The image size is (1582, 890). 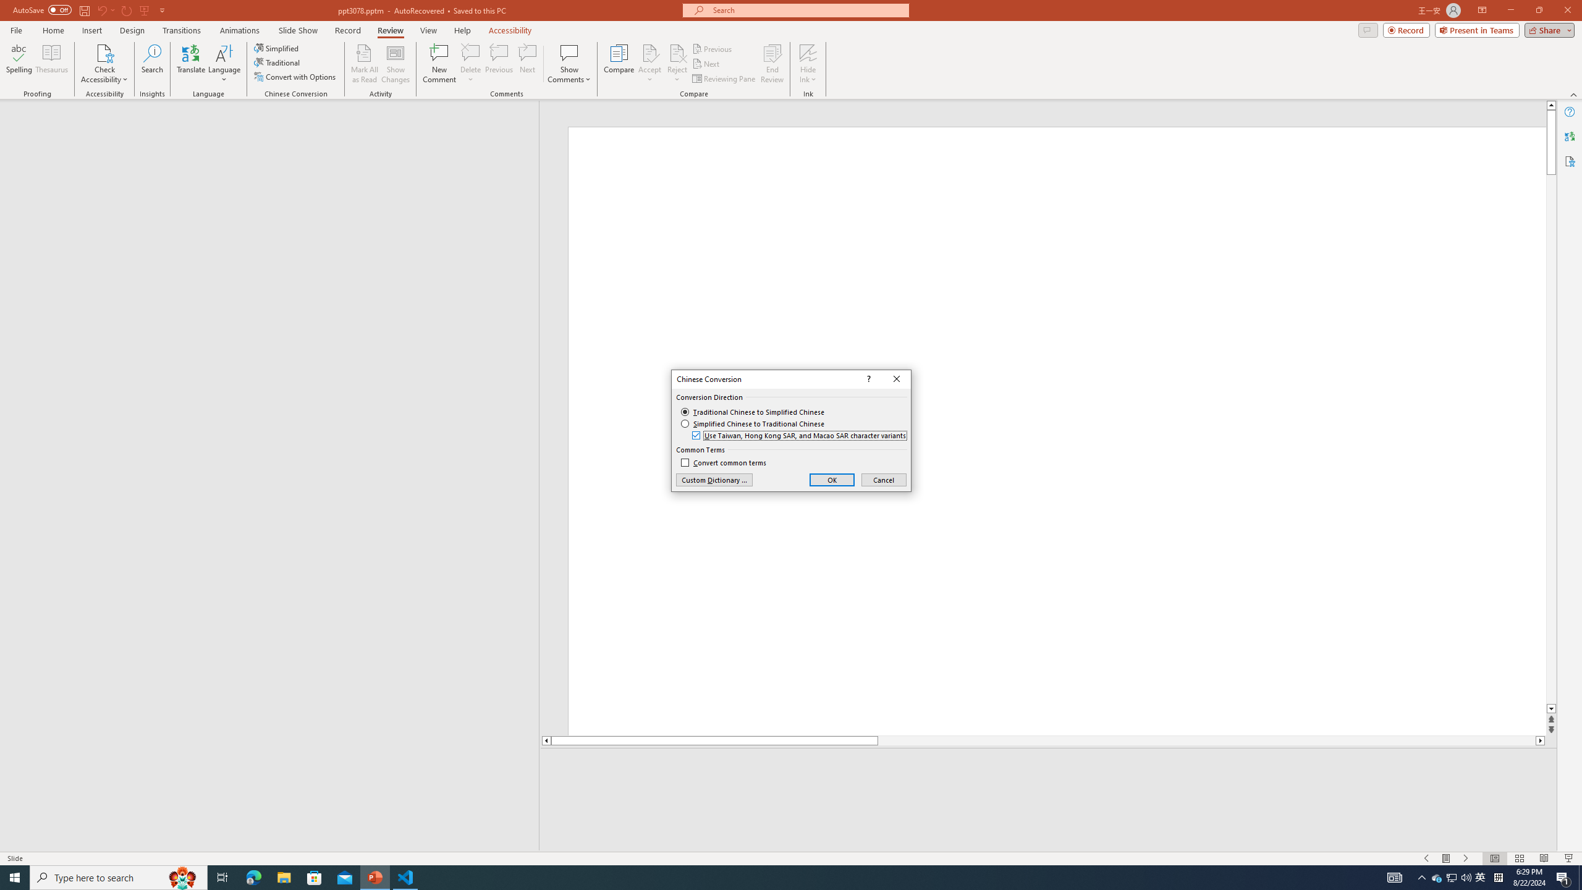 I want to click on Traditional, so click(x=277, y=62).